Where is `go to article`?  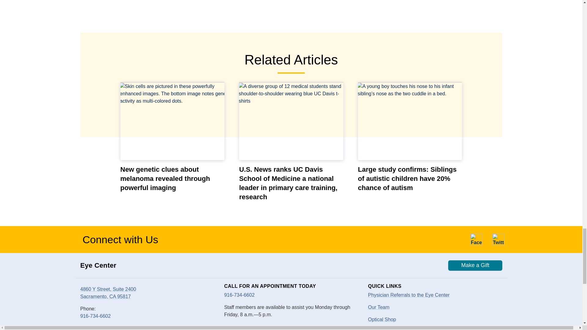
go to article is located at coordinates (172, 121).